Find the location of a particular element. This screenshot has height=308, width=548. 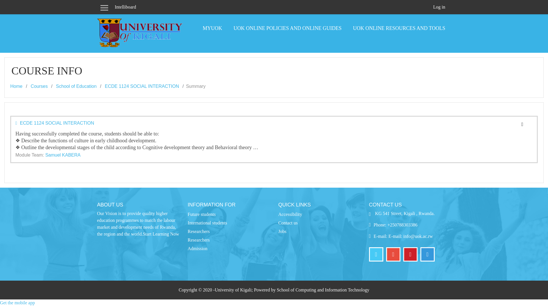

MYUOK is located at coordinates (212, 28).